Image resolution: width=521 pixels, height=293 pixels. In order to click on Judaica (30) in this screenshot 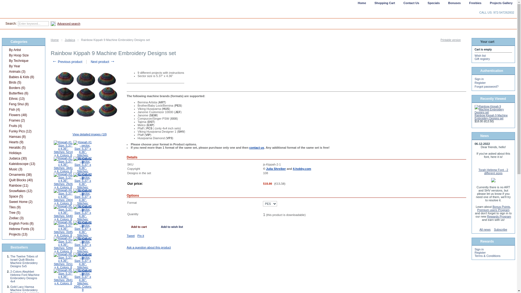, I will do `click(23, 158)`.